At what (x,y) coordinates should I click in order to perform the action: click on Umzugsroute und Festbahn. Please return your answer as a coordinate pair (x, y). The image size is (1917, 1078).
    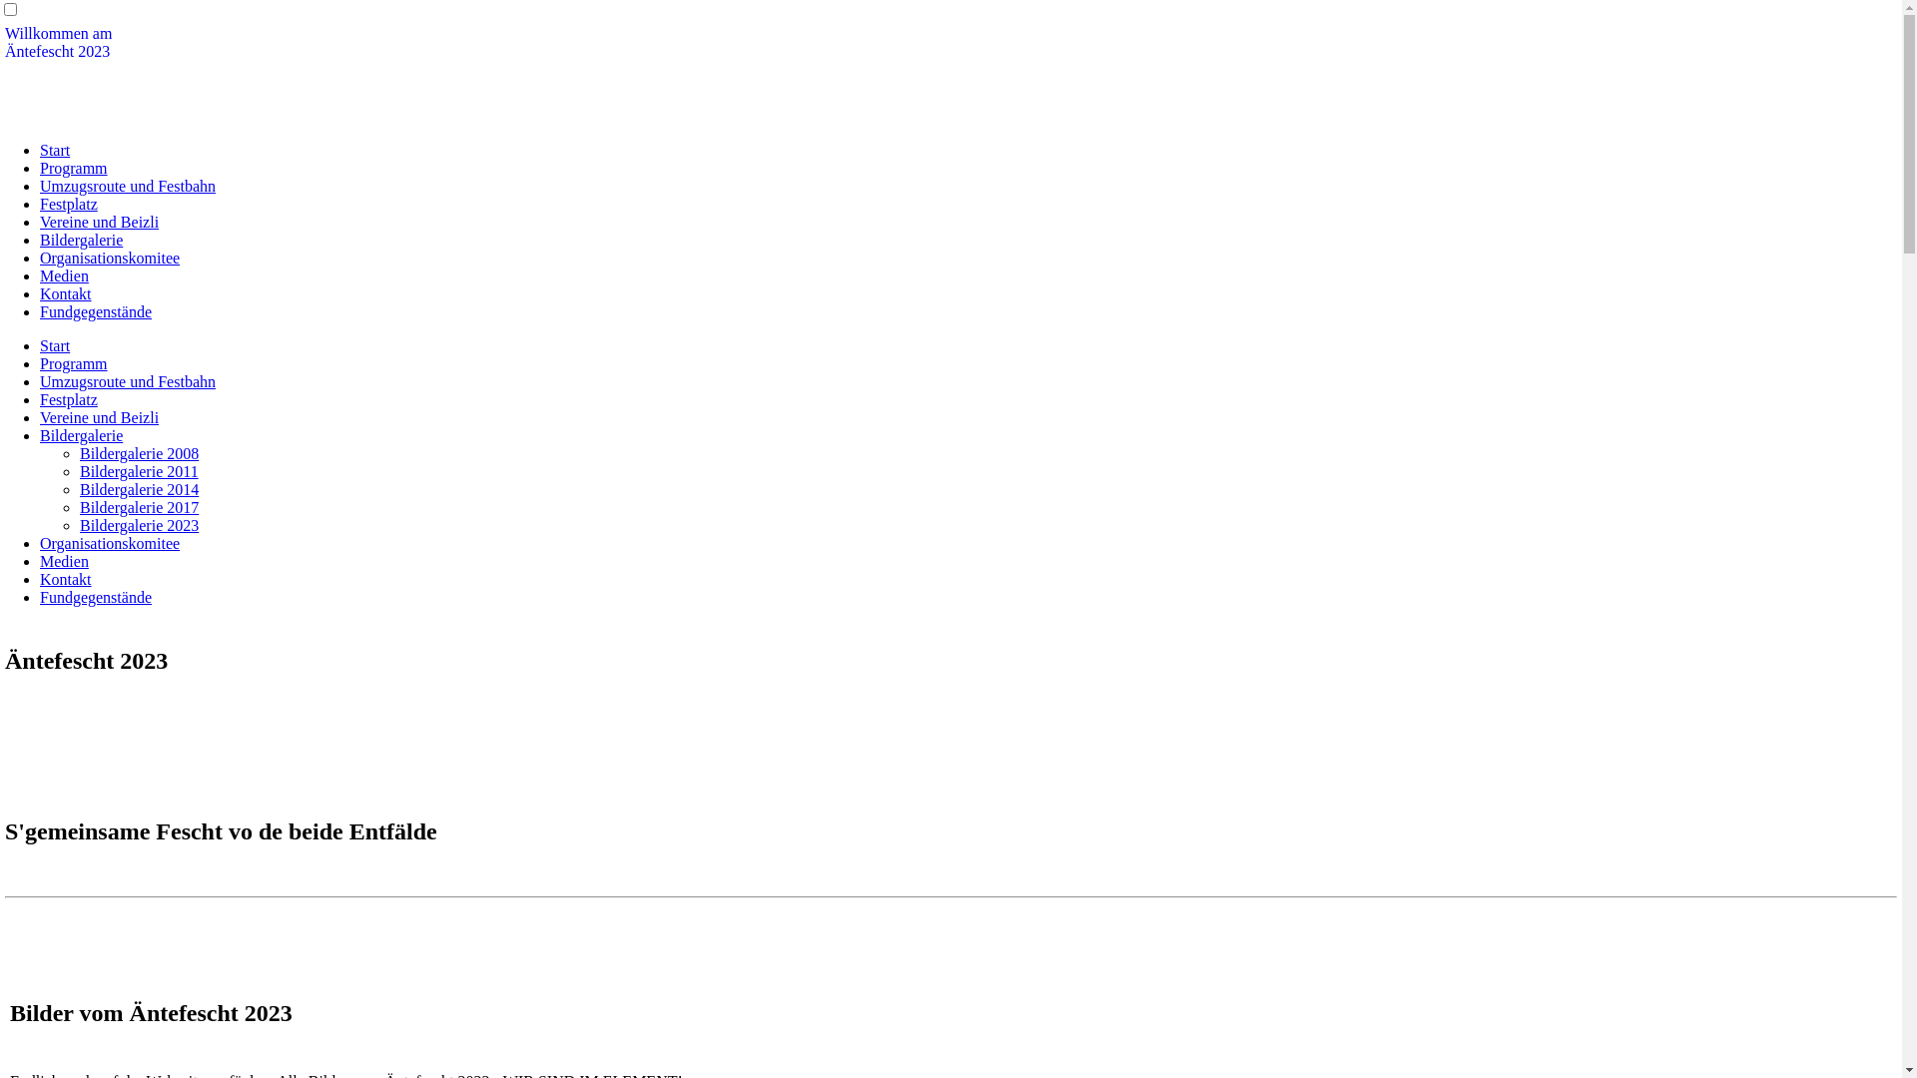
    Looking at the image, I should click on (128, 381).